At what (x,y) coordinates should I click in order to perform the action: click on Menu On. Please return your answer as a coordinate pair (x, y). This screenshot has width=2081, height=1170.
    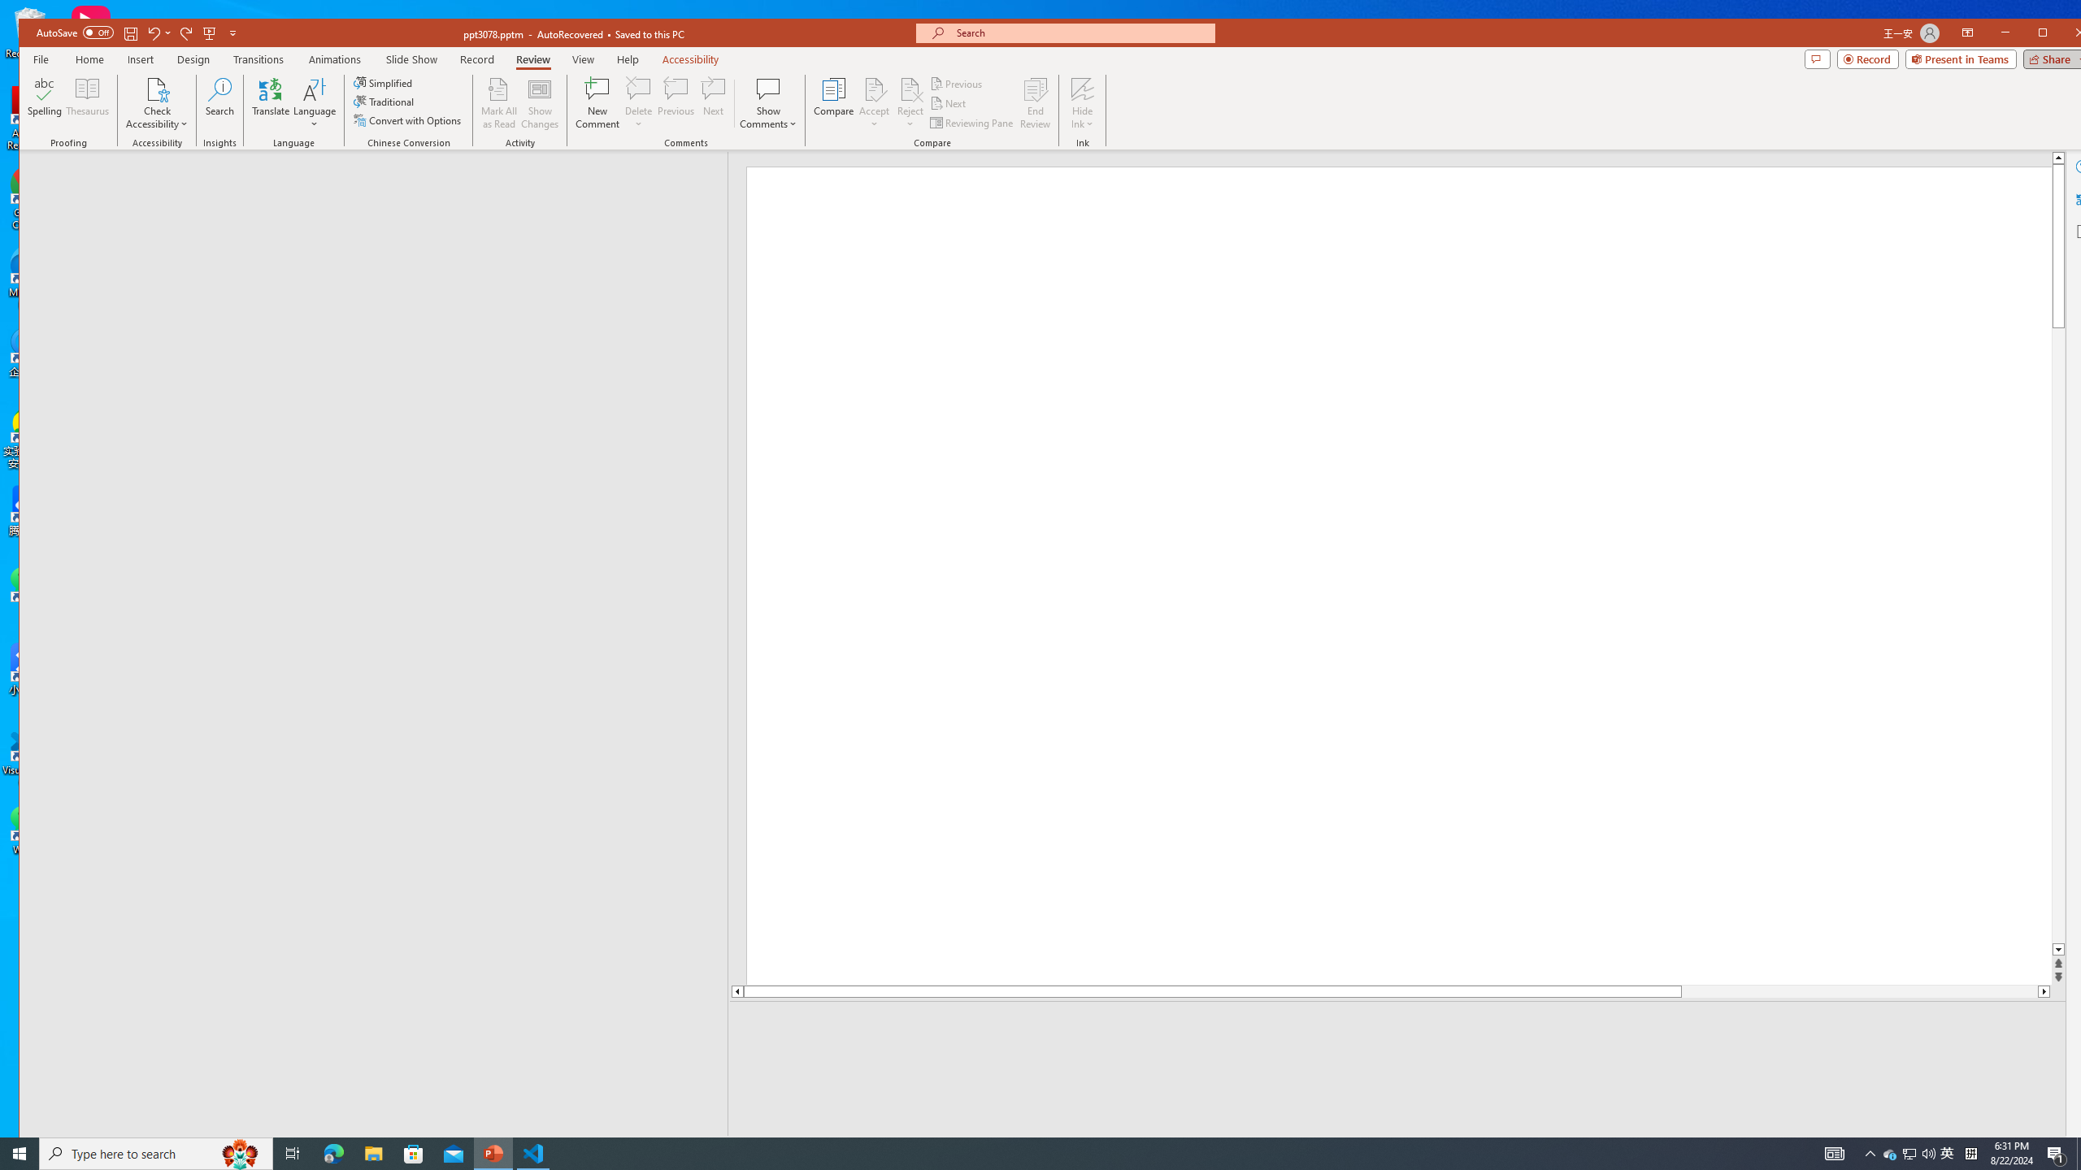
    Looking at the image, I should click on (1766, 1147).